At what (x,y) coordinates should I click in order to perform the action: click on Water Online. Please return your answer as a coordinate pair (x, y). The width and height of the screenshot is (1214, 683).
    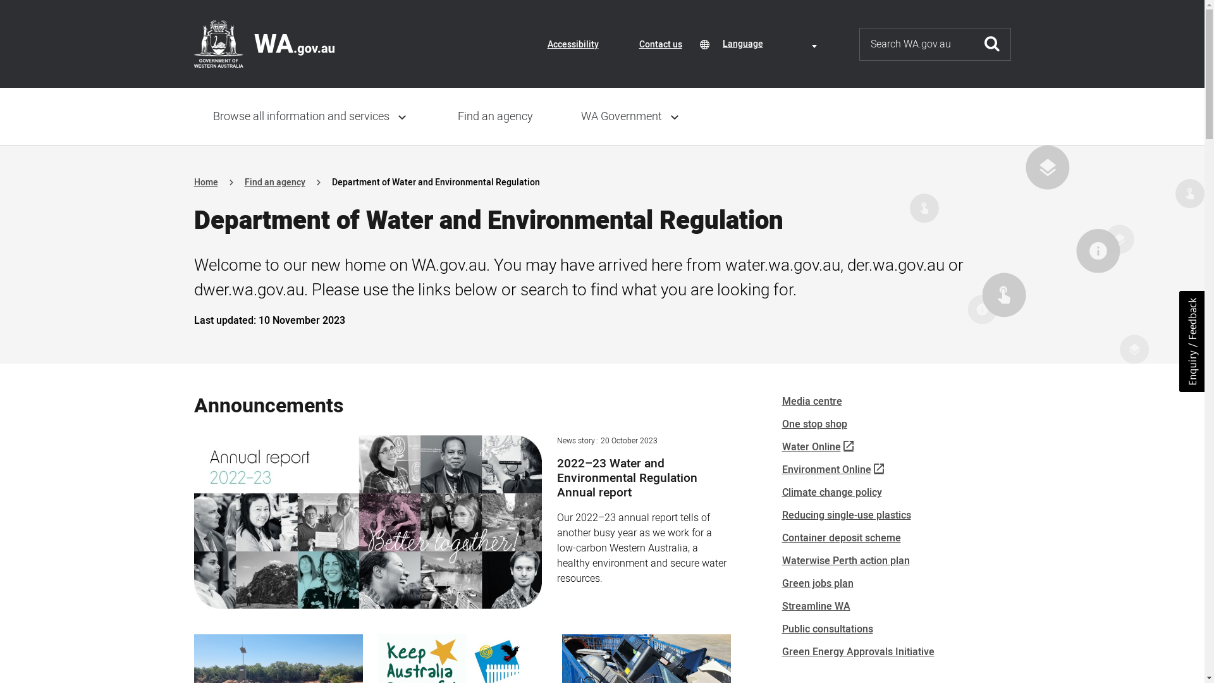
    Looking at the image, I should click on (818, 447).